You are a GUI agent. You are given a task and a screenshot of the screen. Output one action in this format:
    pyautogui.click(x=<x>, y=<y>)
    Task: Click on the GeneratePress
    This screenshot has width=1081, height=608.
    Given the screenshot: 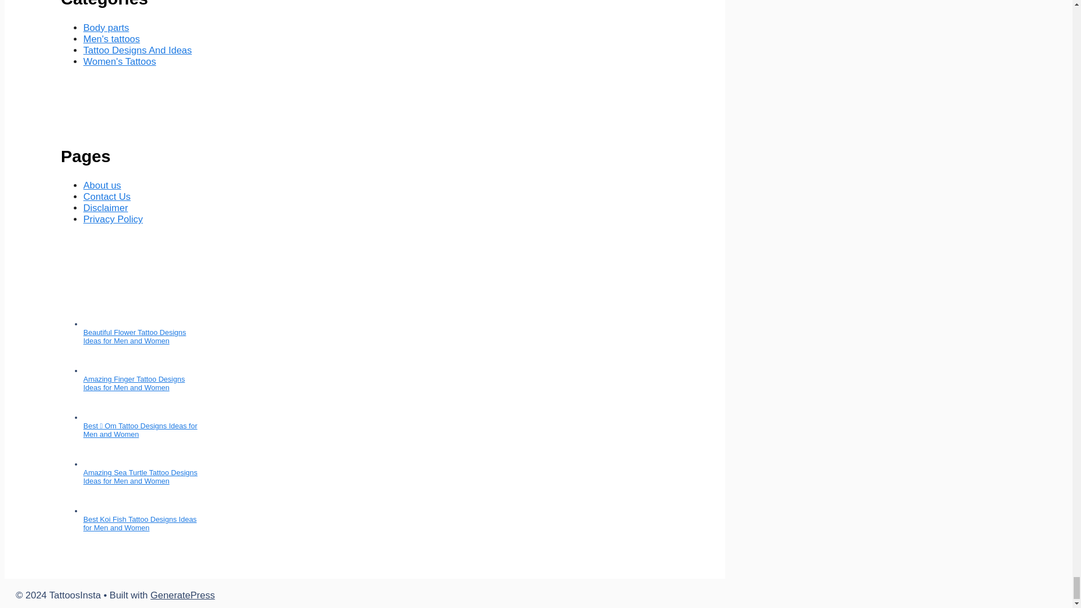 What is the action you would take?
    pyautogui.click(x=182, y=595)
    